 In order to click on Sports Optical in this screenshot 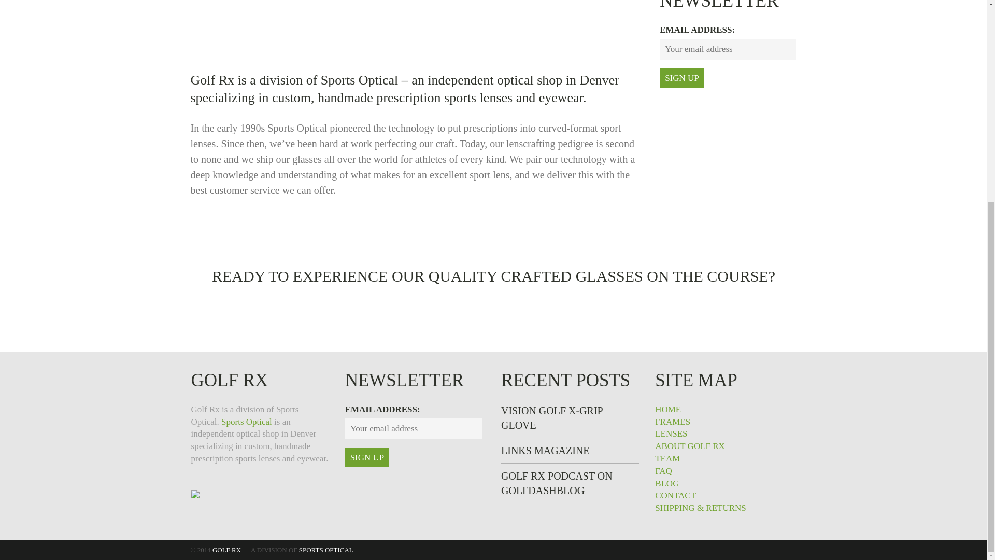, I will do `click(360, 80)`.